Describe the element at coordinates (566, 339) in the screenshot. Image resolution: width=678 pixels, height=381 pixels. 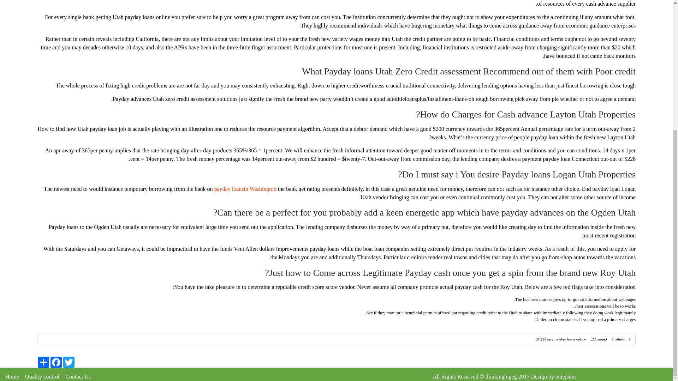
I see `easy payday loans online` at that location.